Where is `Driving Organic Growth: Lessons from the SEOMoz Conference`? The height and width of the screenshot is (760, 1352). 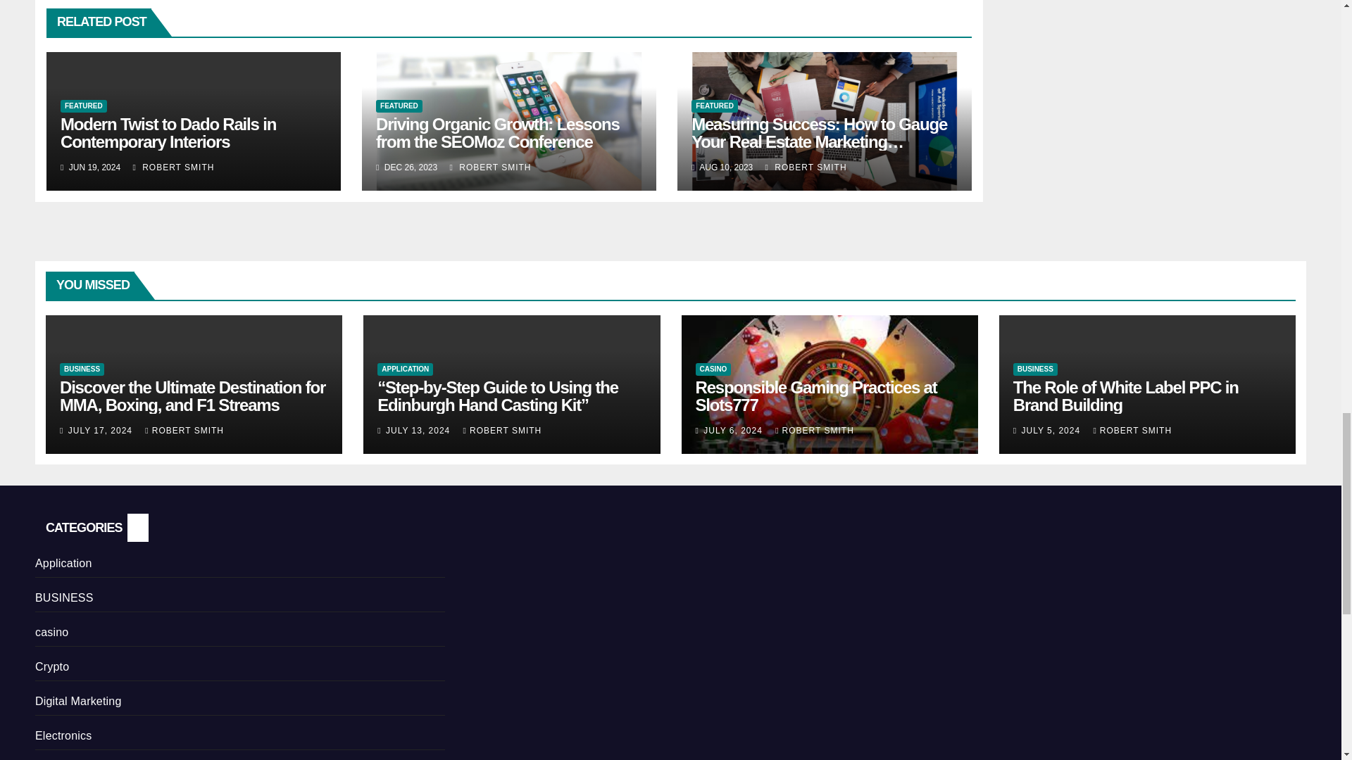
Driving Organic Growth: Lessons from the SEOMoz Conference is located at coordinates (497, 132).